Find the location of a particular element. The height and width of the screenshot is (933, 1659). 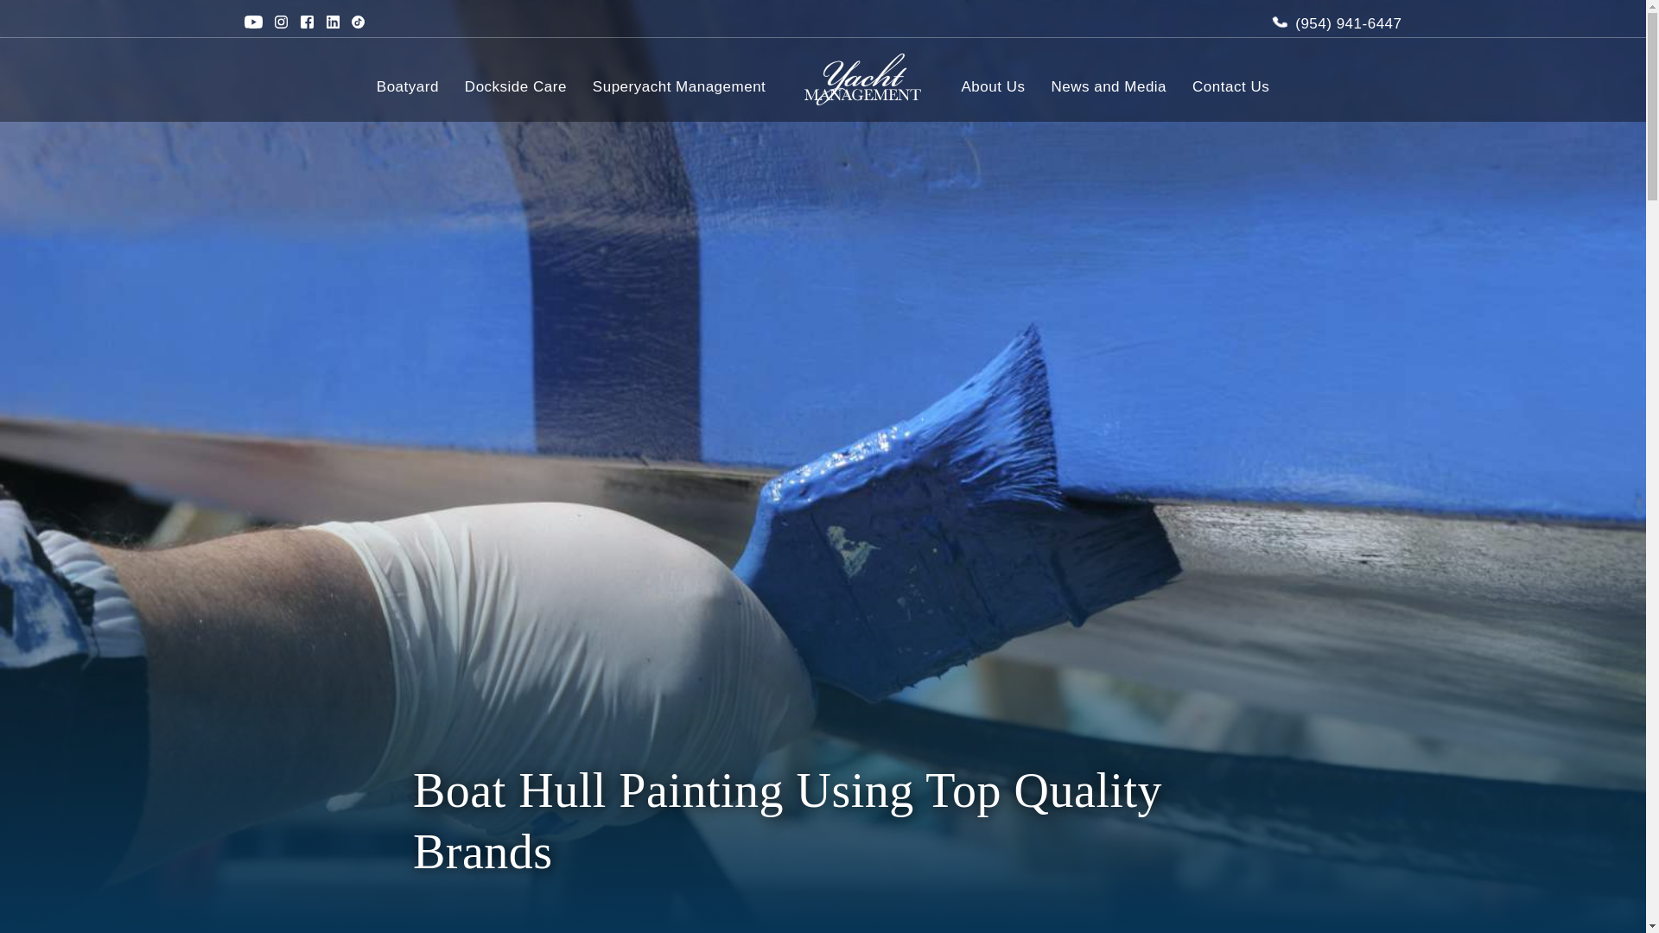

Superyacht Management is located at coordinates (678, 86).